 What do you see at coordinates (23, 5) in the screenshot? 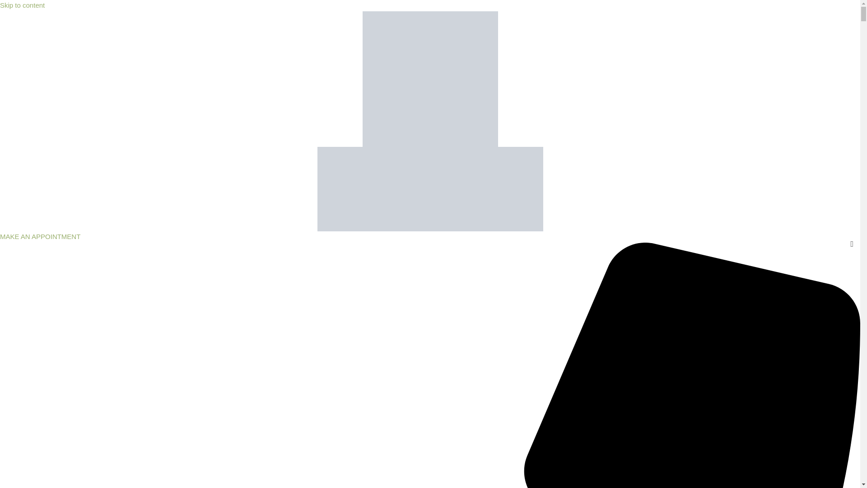
I see `Skip to content` at bounding box center [23, 5].